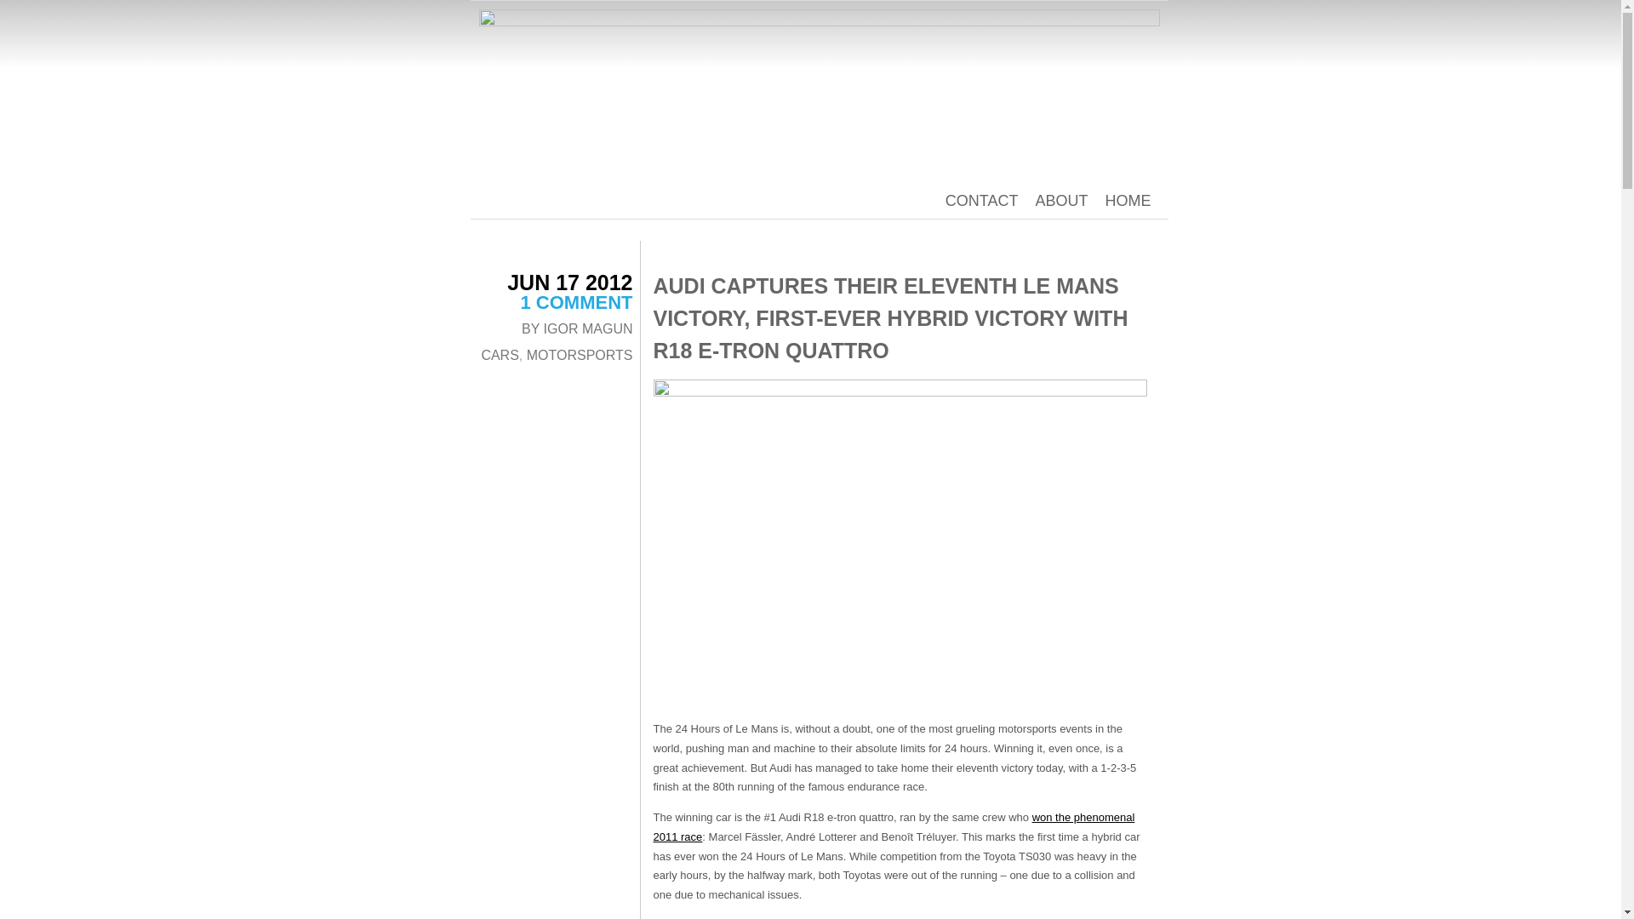 This screenshot has width=1634, height=919. What do you see at coordinates (569, 282) in the screenshot?
I see `JUN 17 2012` at bounding box center [569, 282].